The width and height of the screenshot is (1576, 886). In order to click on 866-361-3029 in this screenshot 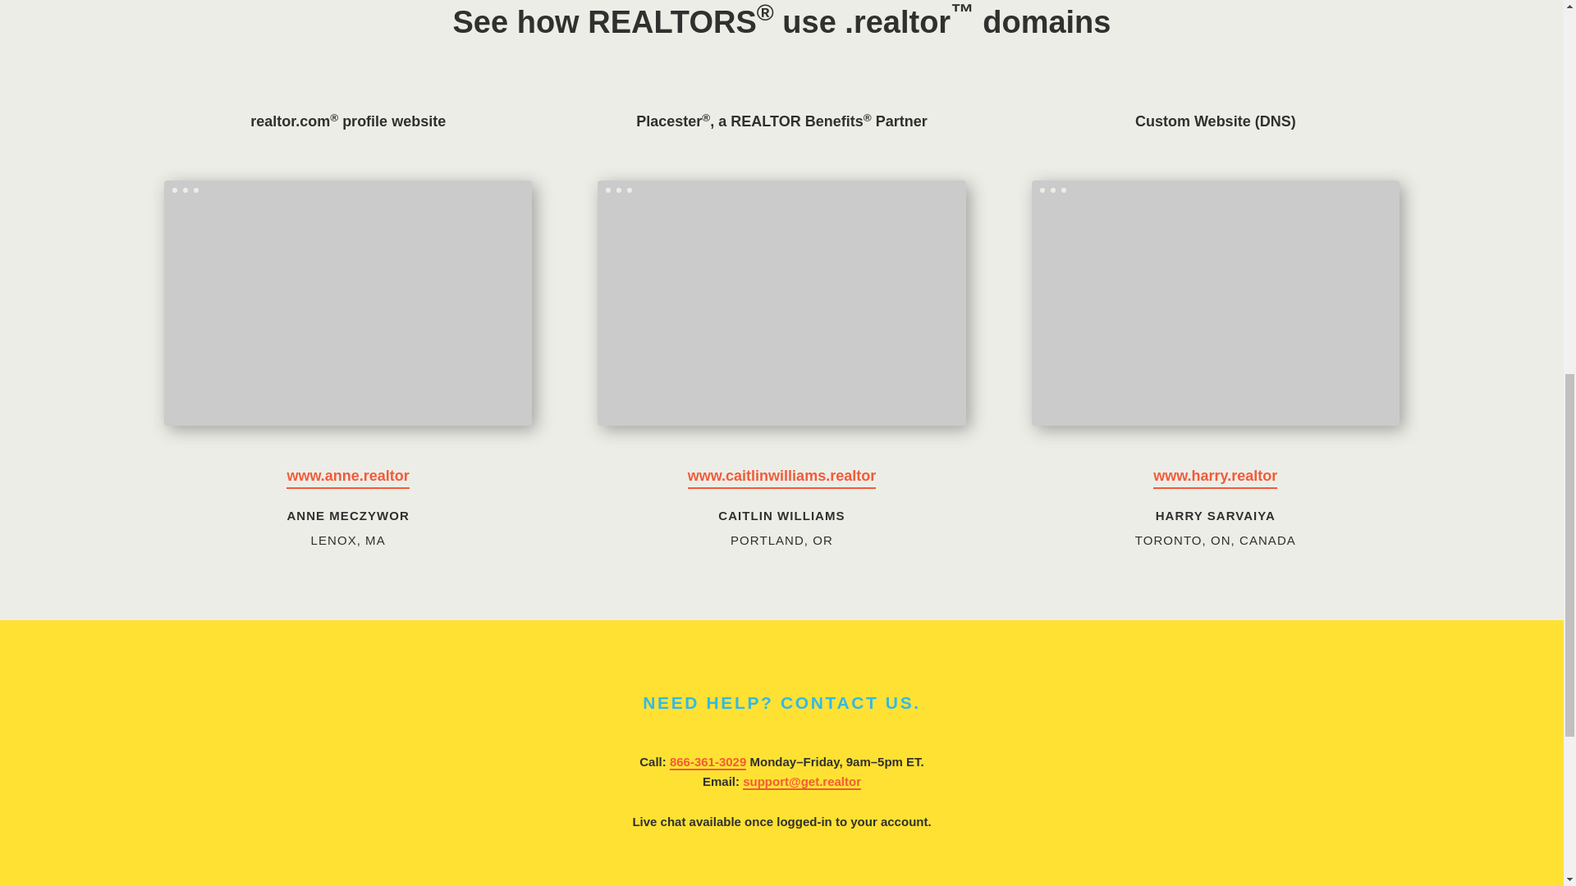, I will do `click(708, 762)`.